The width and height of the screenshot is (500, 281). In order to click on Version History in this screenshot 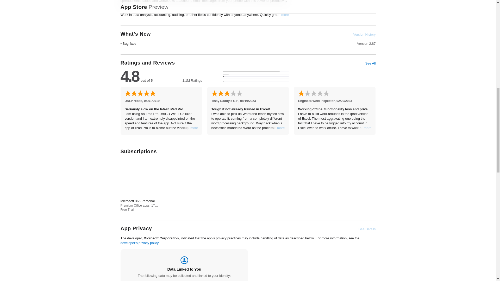, I will do `click(364, 34)`.